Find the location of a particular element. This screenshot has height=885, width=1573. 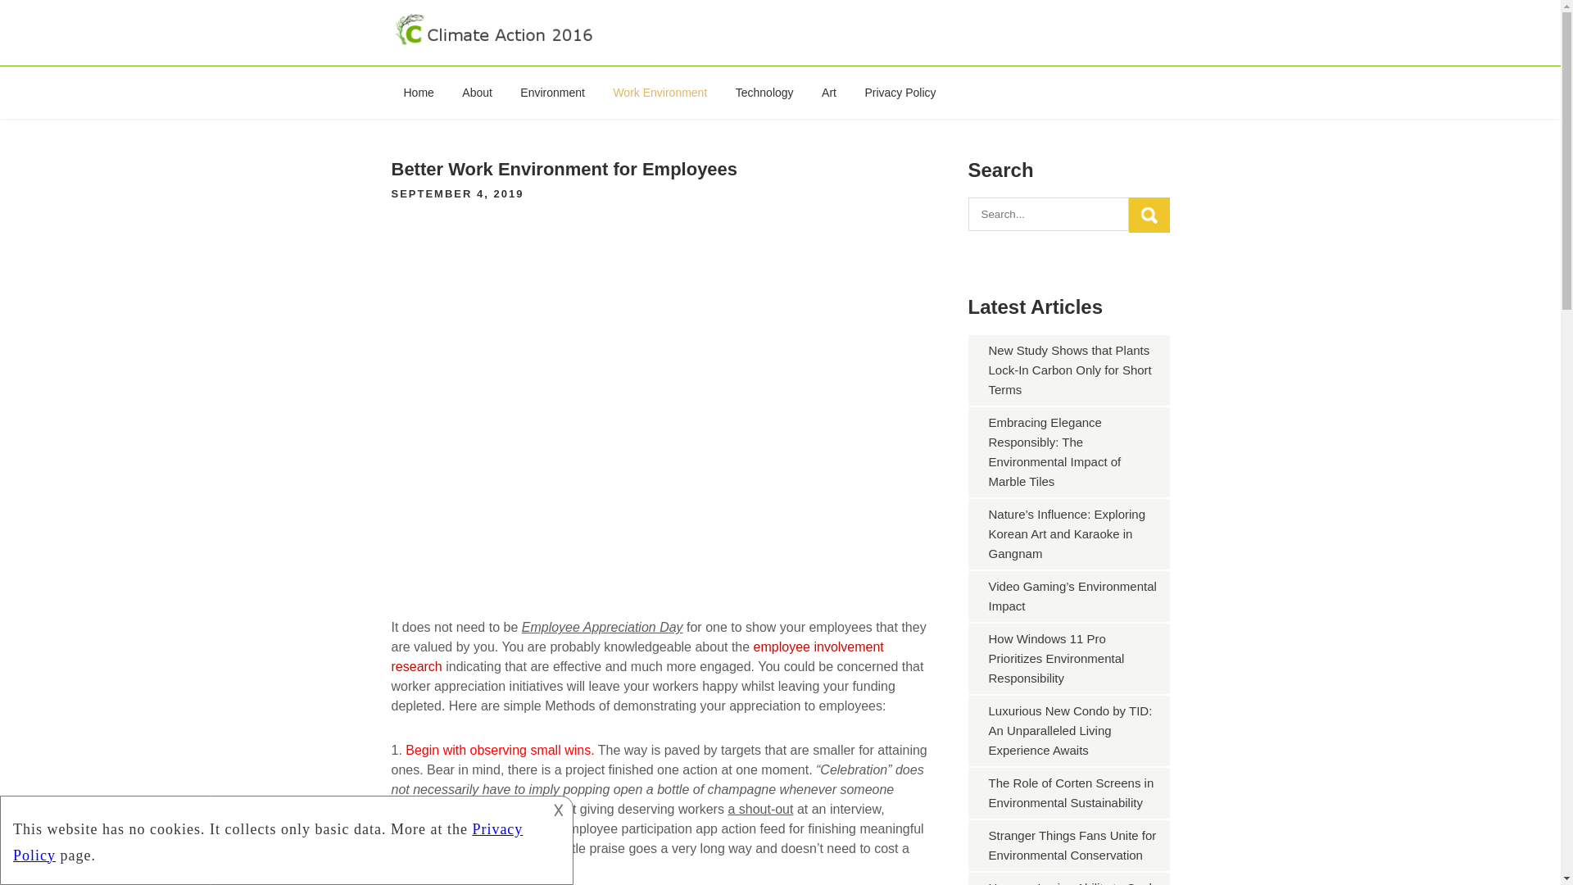

Work Environment is located at coordinates (660, 92).